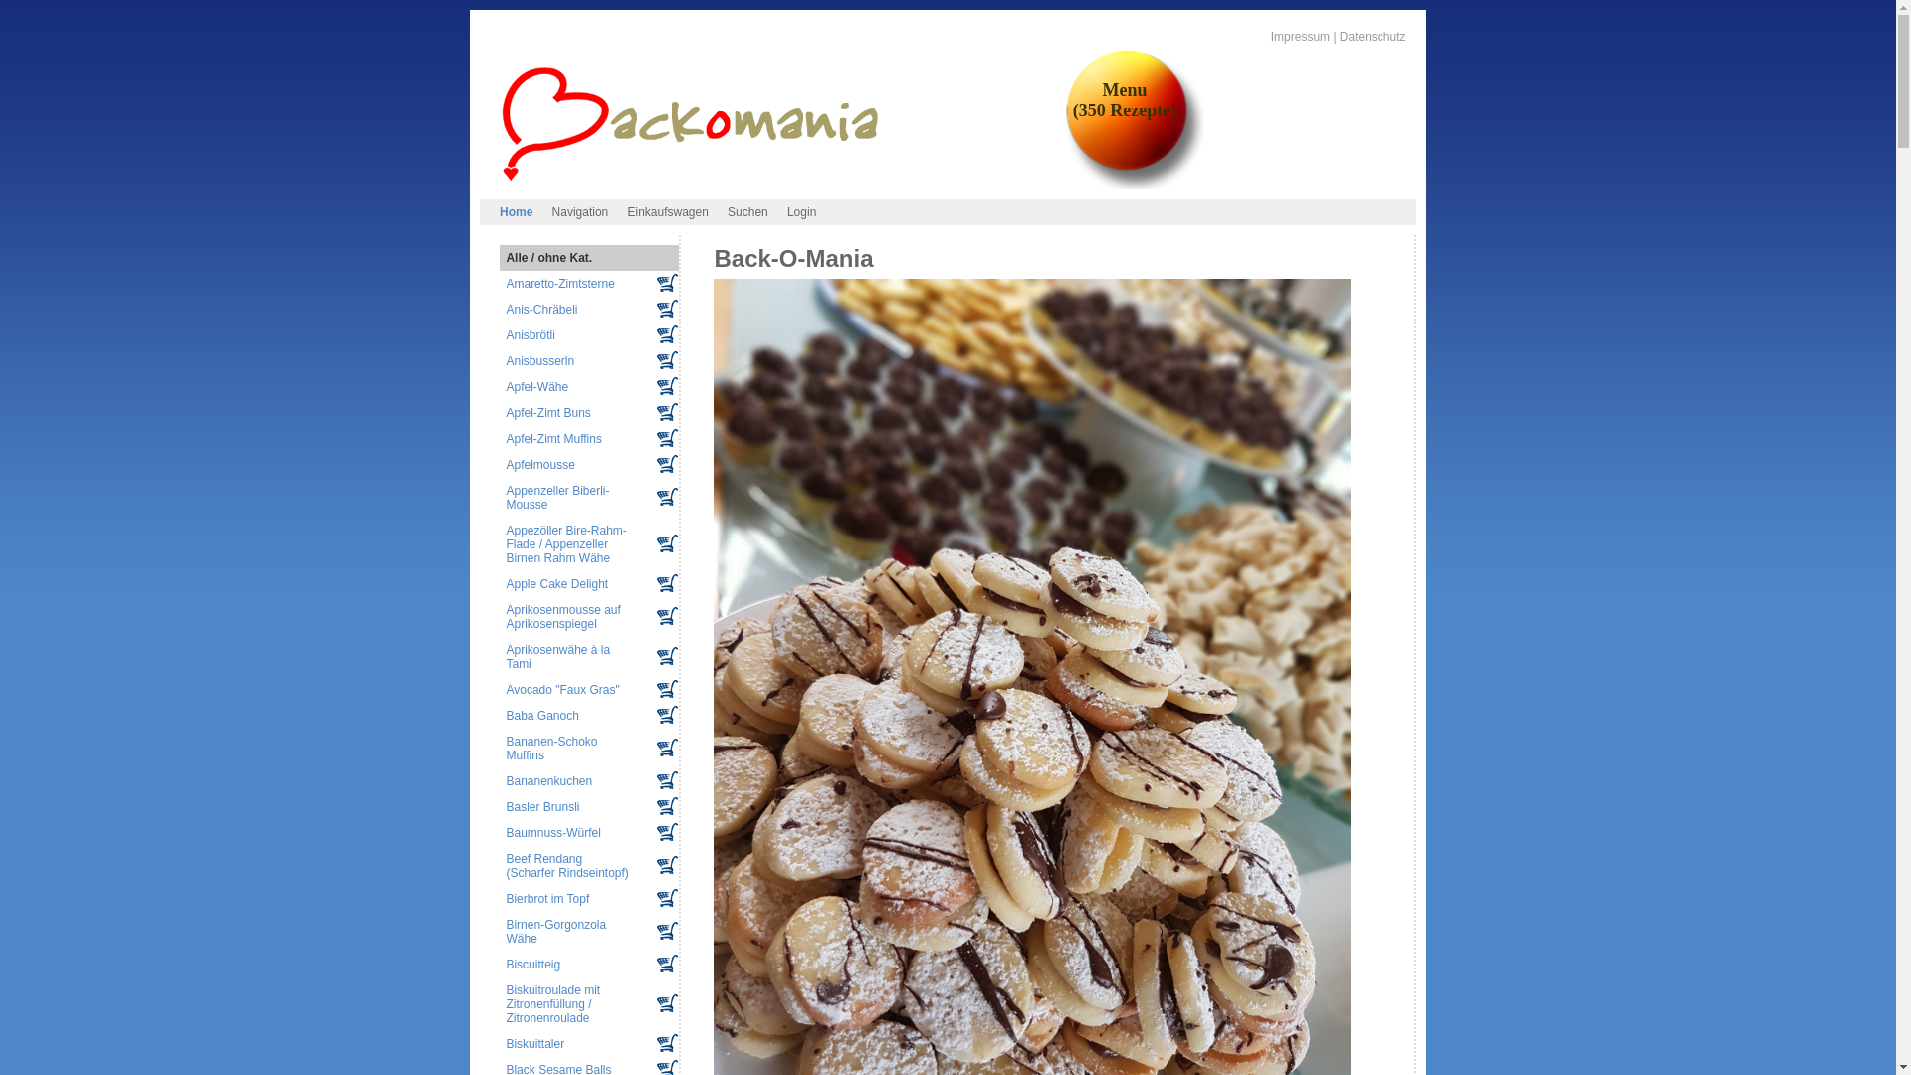 The width and height of the screenshot is (1911, 1075). I want to click on In den Einkaufswagen legen, so click(667, 931).